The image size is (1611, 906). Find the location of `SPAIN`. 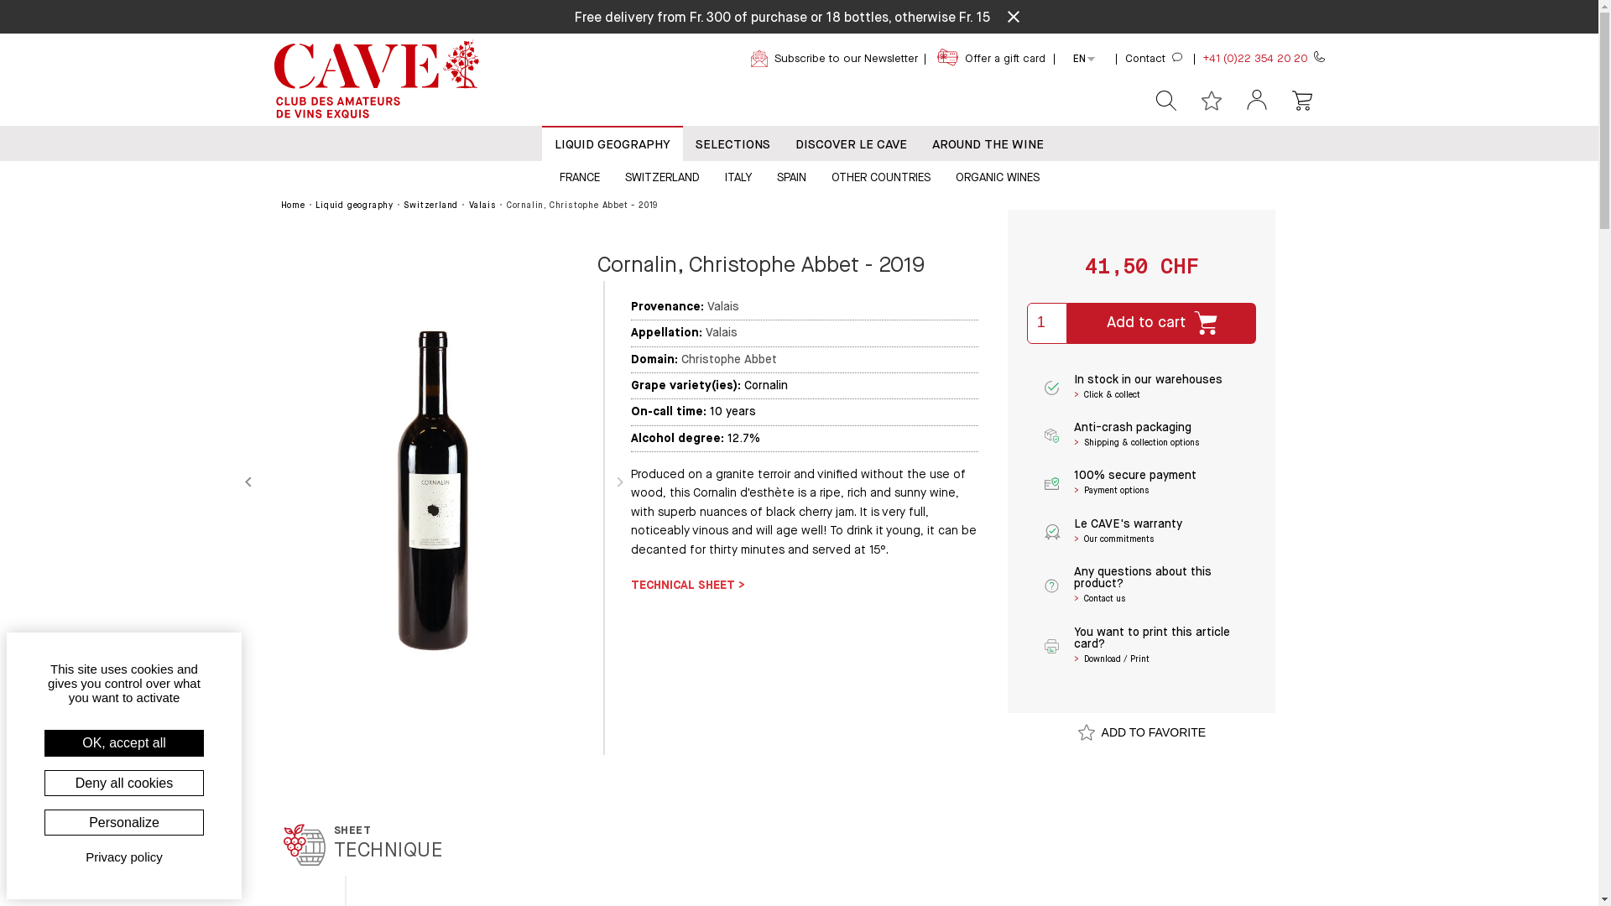

SPAIN is located at coordinates (790, 176).